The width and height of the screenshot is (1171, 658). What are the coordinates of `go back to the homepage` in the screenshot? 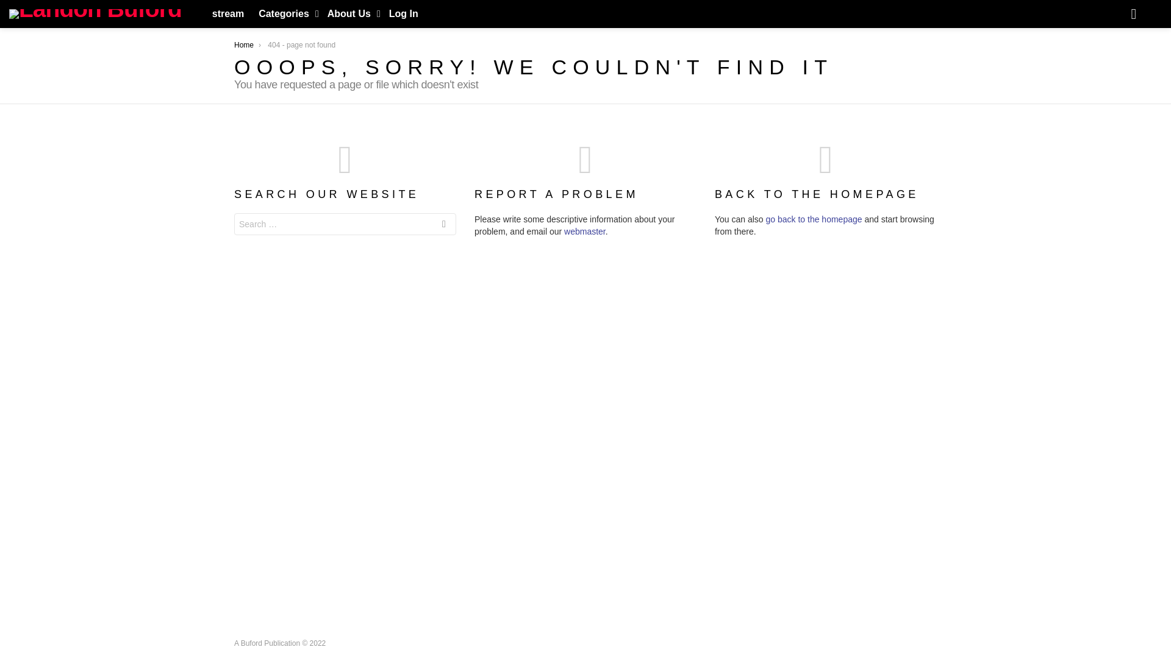 It's located at (814, 219).